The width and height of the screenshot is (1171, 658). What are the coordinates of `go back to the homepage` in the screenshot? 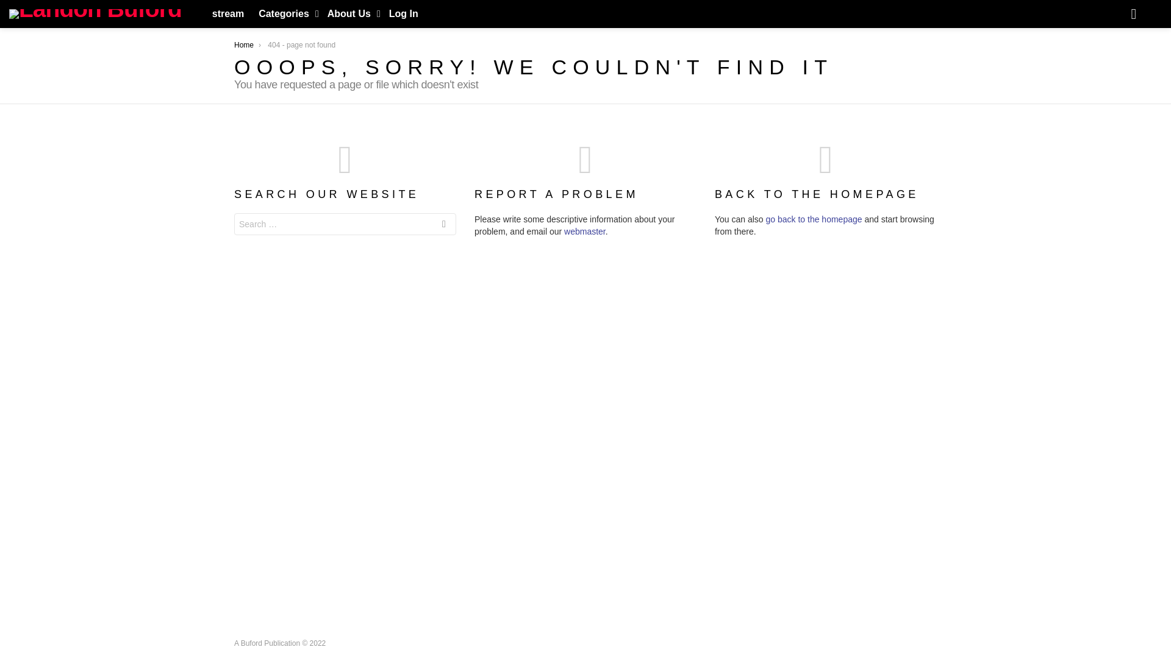 It's located at (814, 219).